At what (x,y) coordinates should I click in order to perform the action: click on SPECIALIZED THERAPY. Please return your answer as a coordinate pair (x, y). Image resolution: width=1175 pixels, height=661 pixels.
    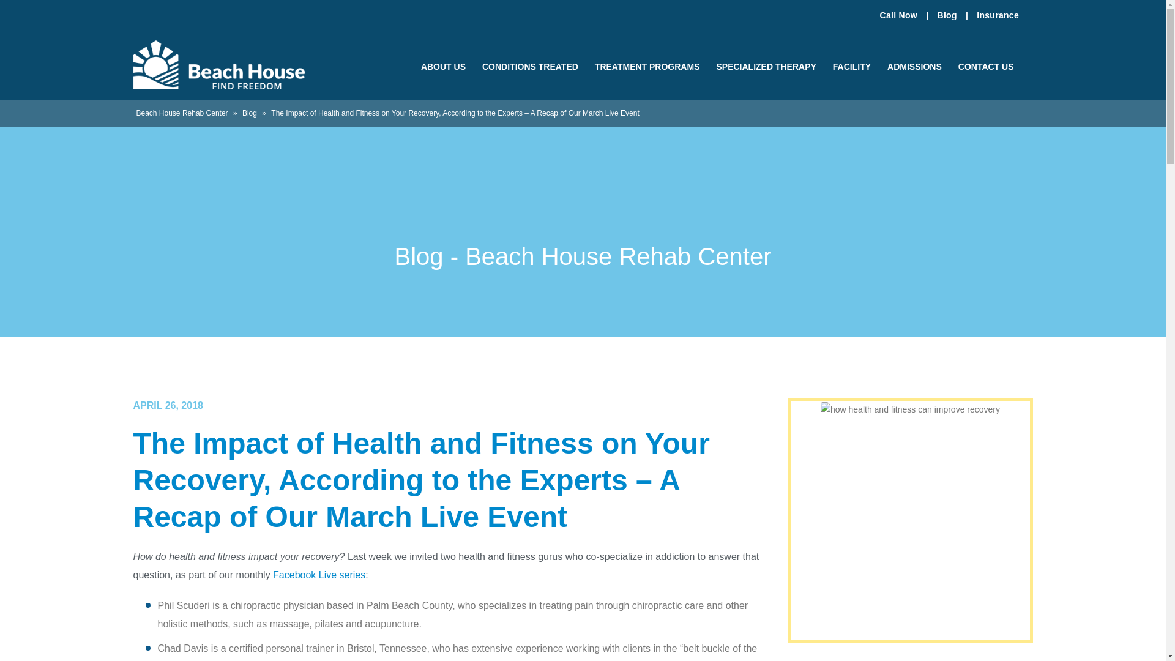
    Looking at the image, I should click on (770, 66).